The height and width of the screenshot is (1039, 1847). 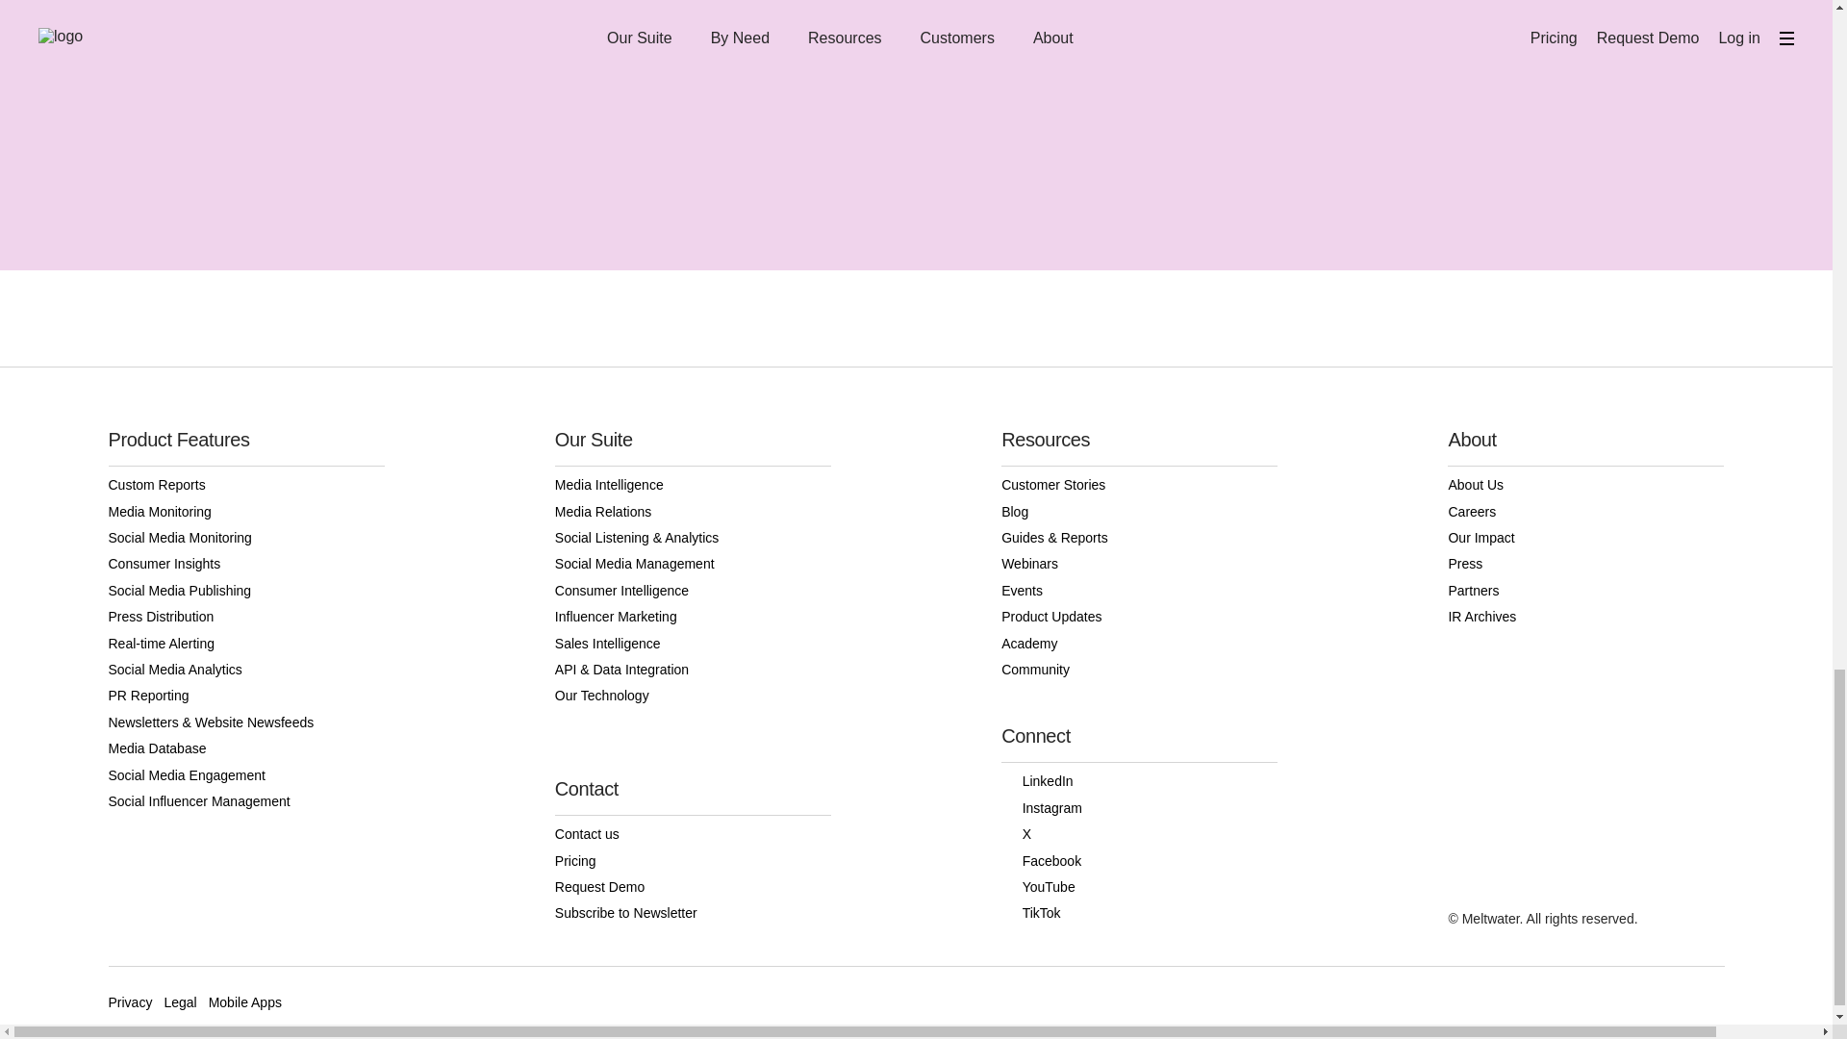 What do you see at coordinates (693, 643) in the screenshot?
I see `Sales Intelligence` at bounding box center [693, 643].